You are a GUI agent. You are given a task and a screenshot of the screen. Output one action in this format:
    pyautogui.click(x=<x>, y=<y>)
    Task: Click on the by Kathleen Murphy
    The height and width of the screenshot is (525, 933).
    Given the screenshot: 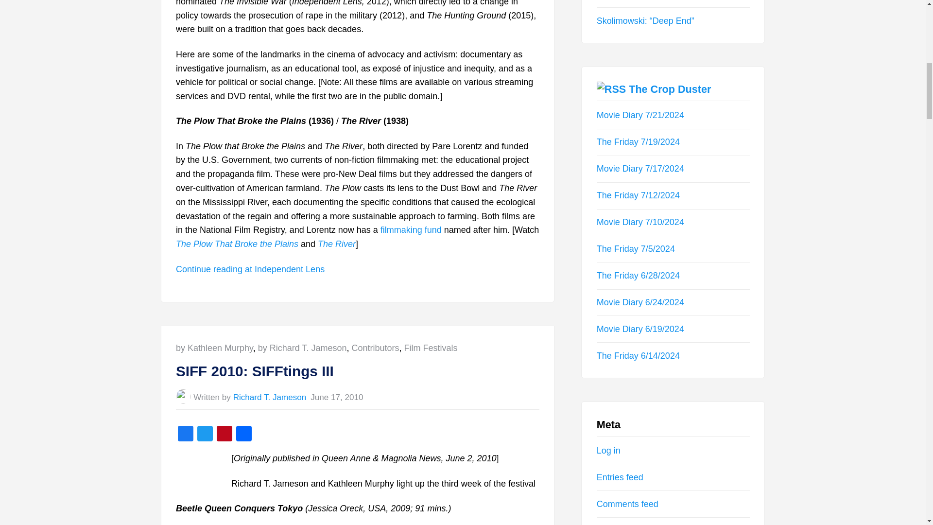 What is the action you would take?
    pyautogui.click(x=214, y=348)
    